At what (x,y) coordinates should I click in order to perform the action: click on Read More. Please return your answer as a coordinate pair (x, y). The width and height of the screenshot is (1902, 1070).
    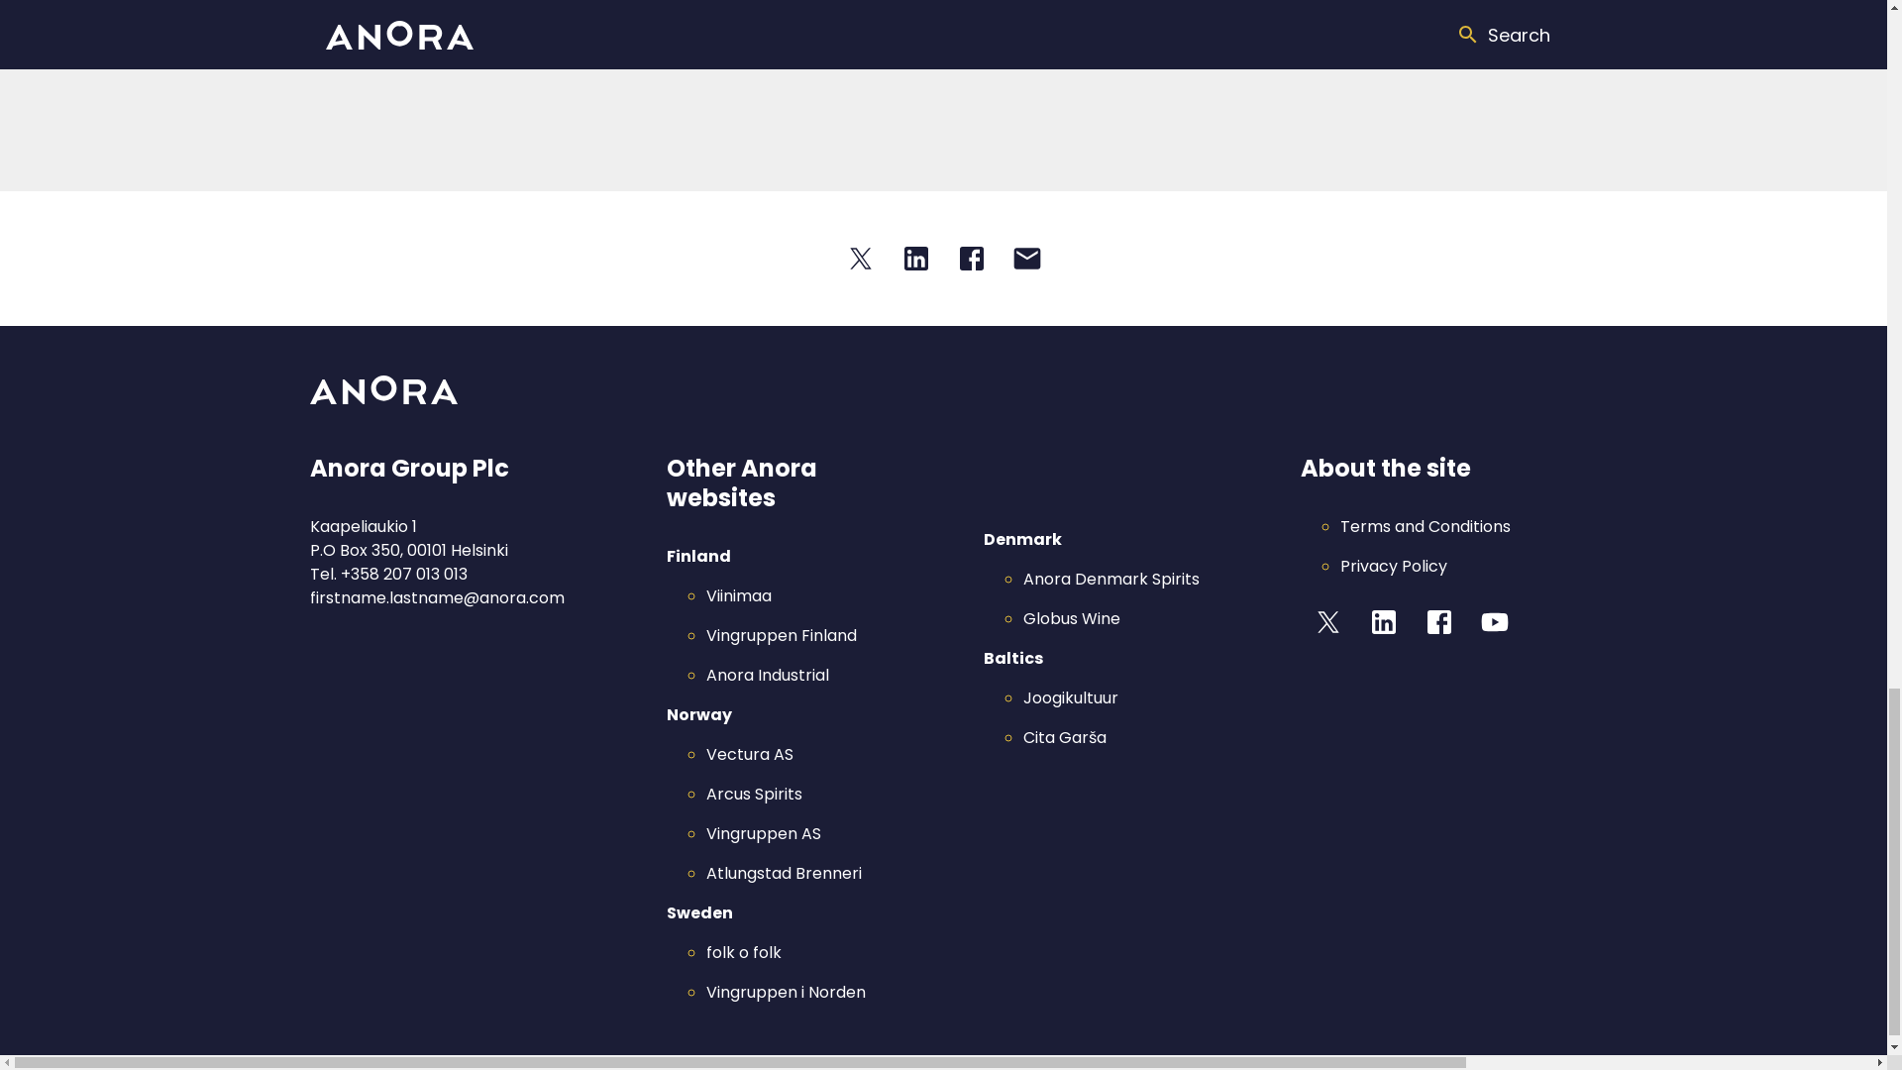
    Looking at the image, I should click on (1102, 42).